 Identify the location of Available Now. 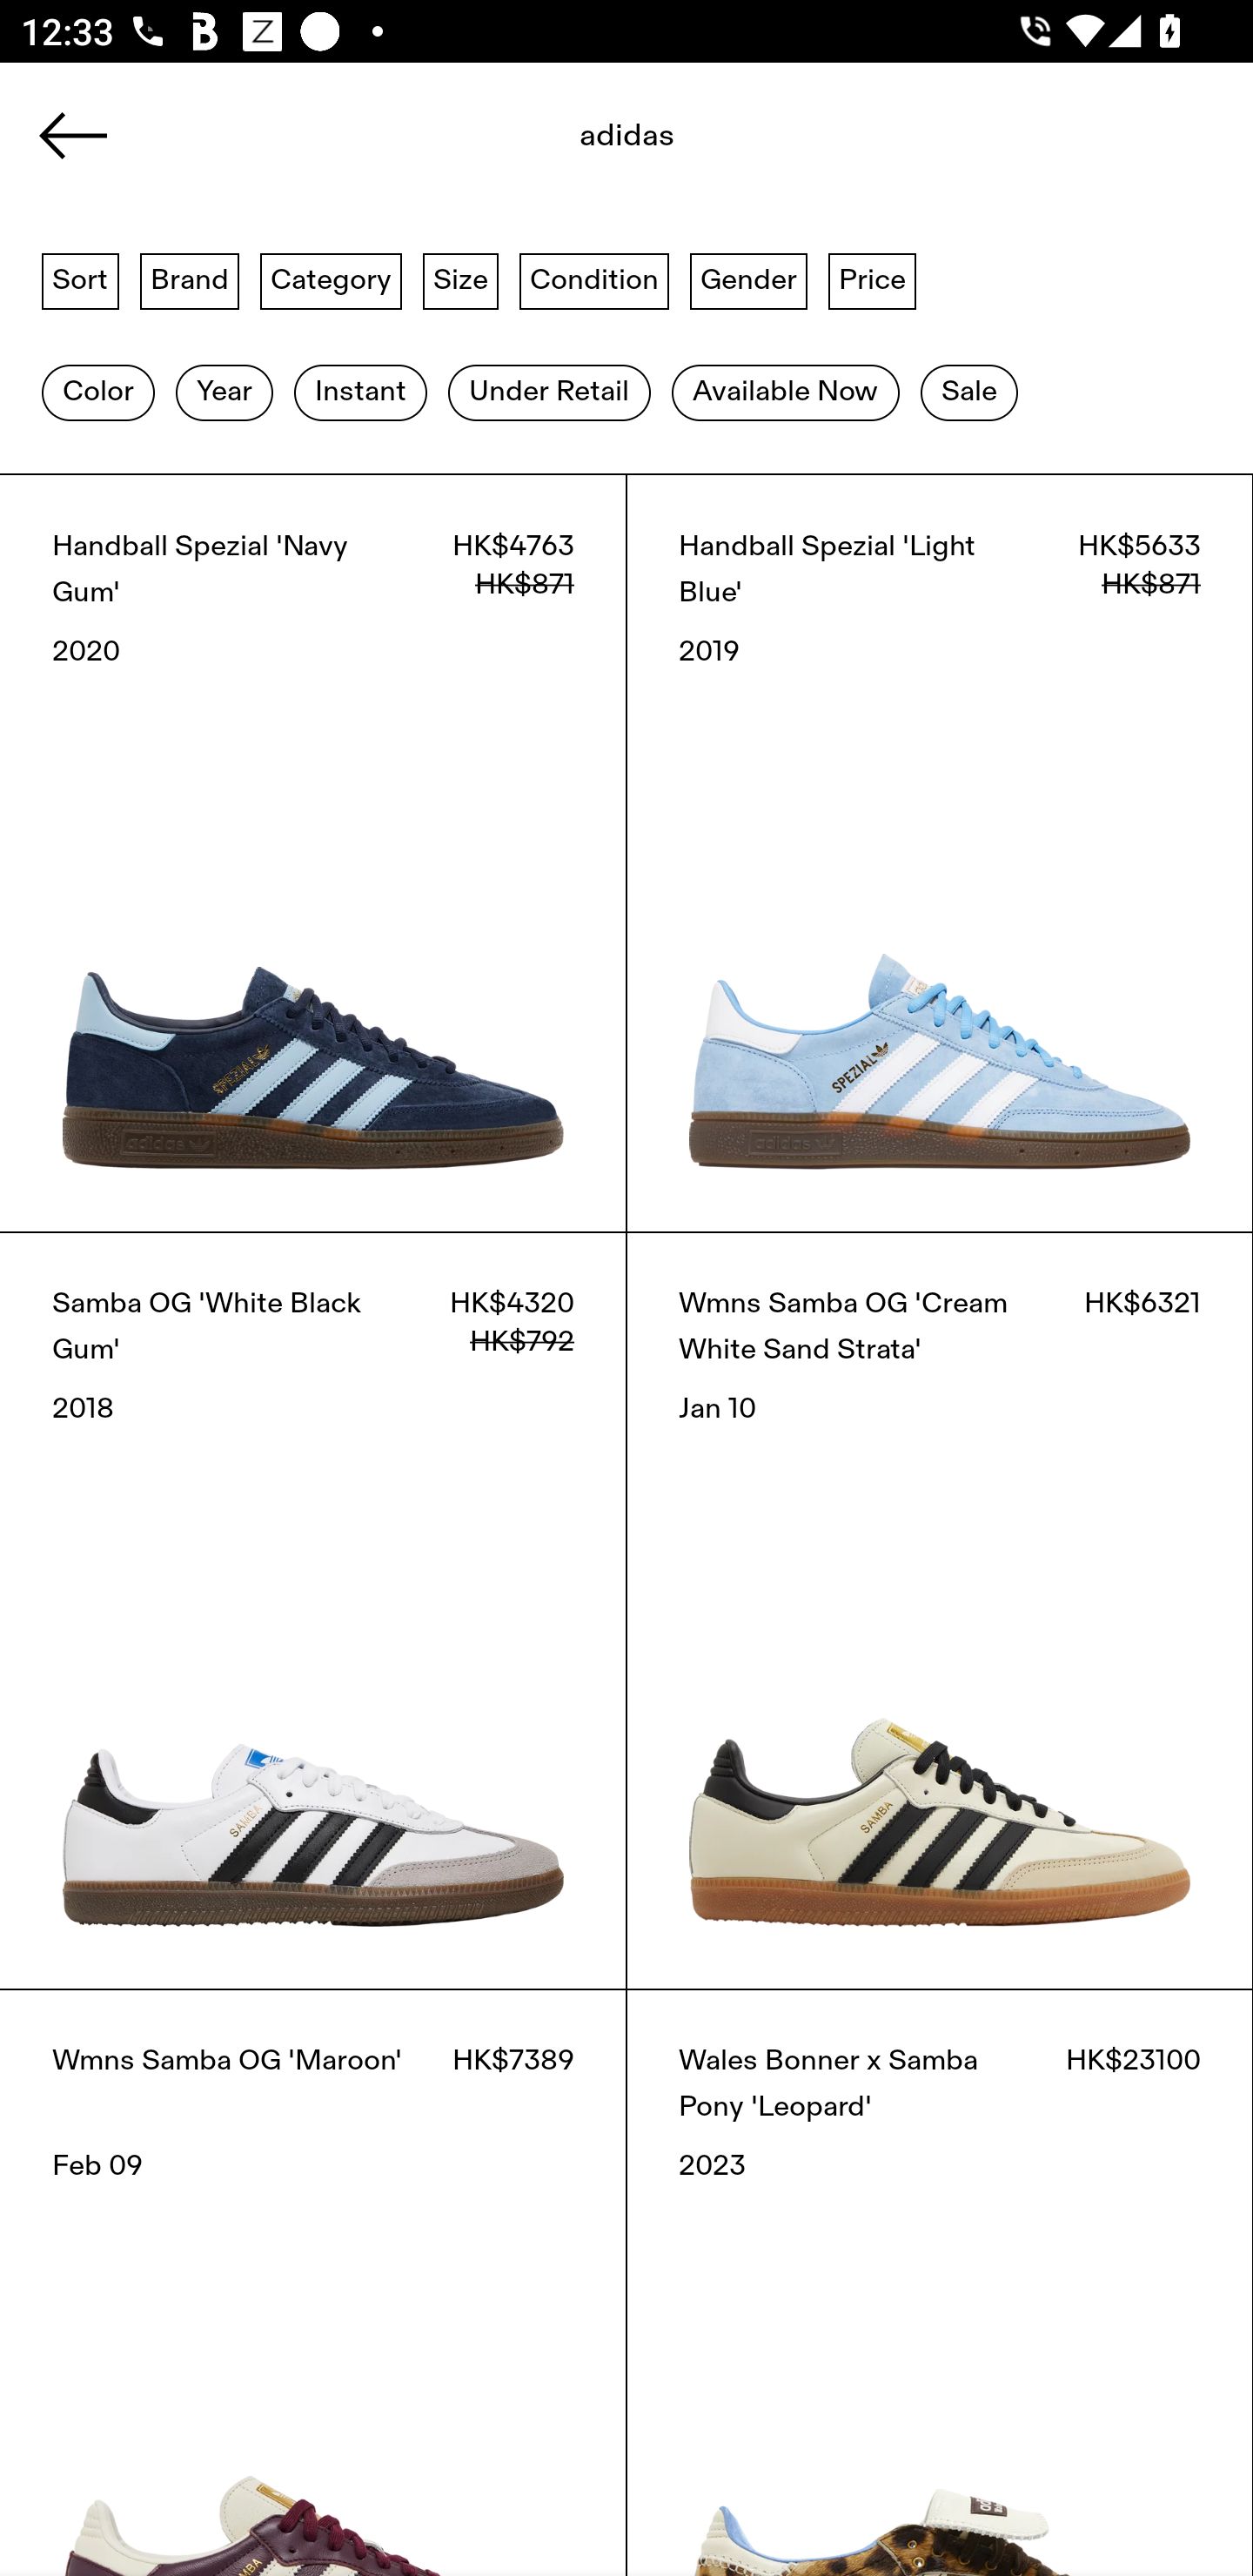
(785, 392).